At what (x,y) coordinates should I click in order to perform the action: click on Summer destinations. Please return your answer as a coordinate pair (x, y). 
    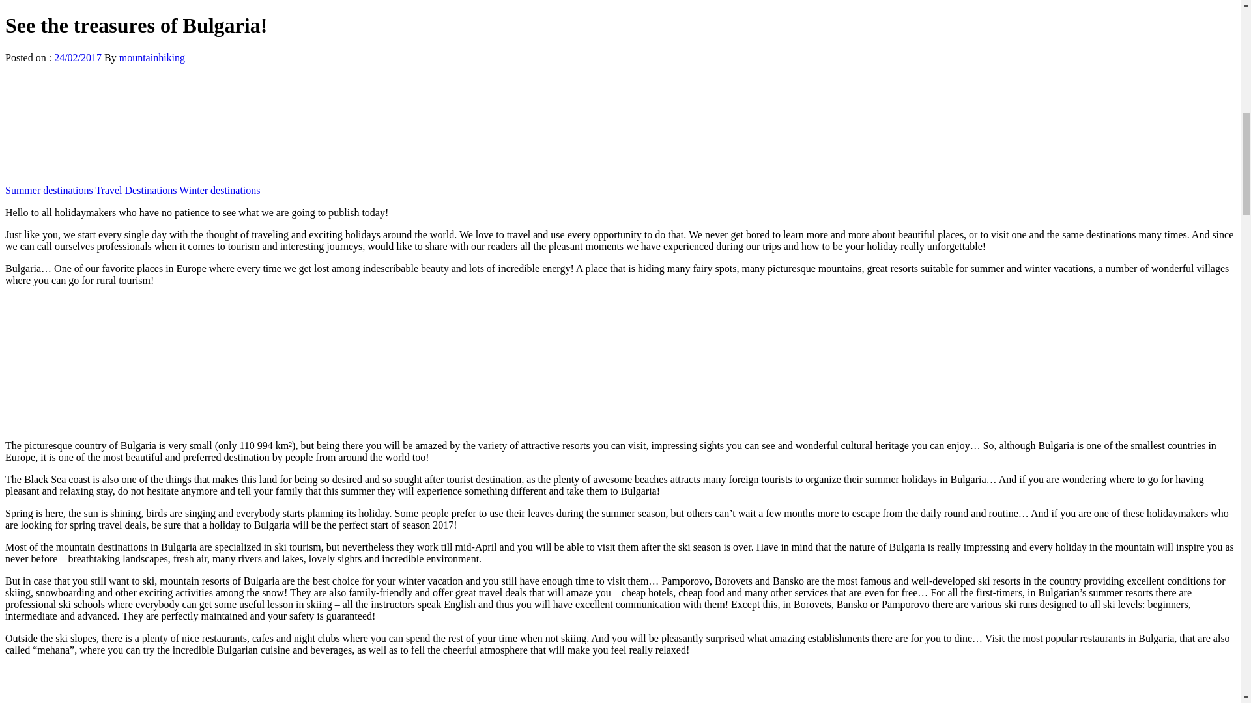
    Looking at the image, I should click on (48, 190).